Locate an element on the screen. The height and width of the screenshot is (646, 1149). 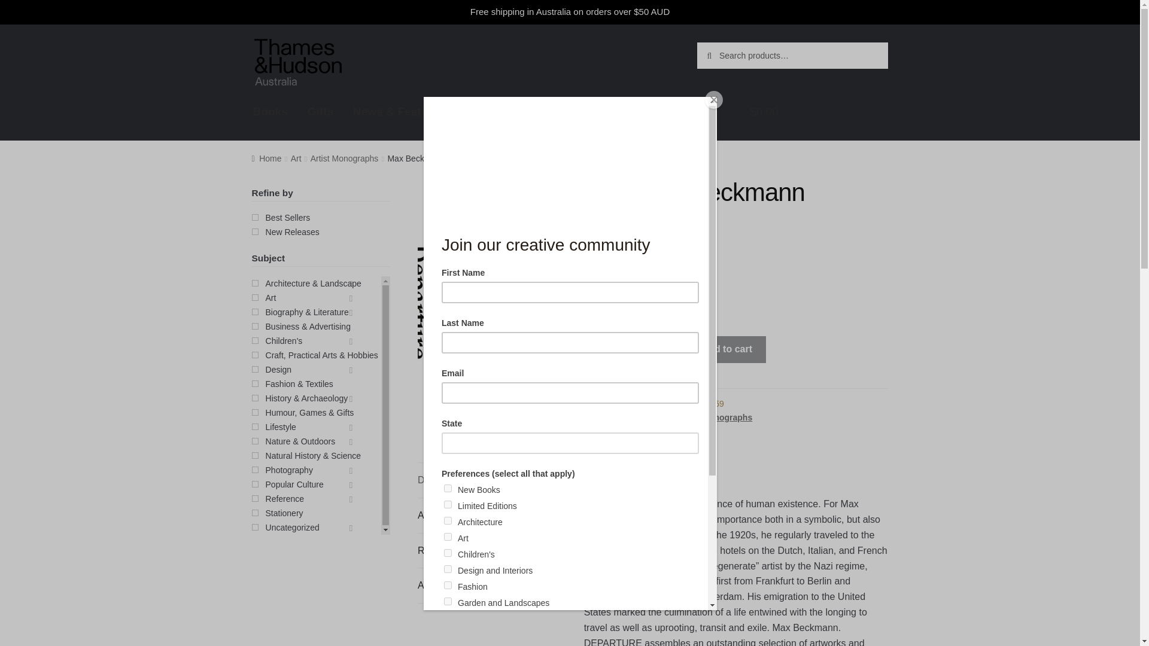
About is located at coordinates (481, 111).